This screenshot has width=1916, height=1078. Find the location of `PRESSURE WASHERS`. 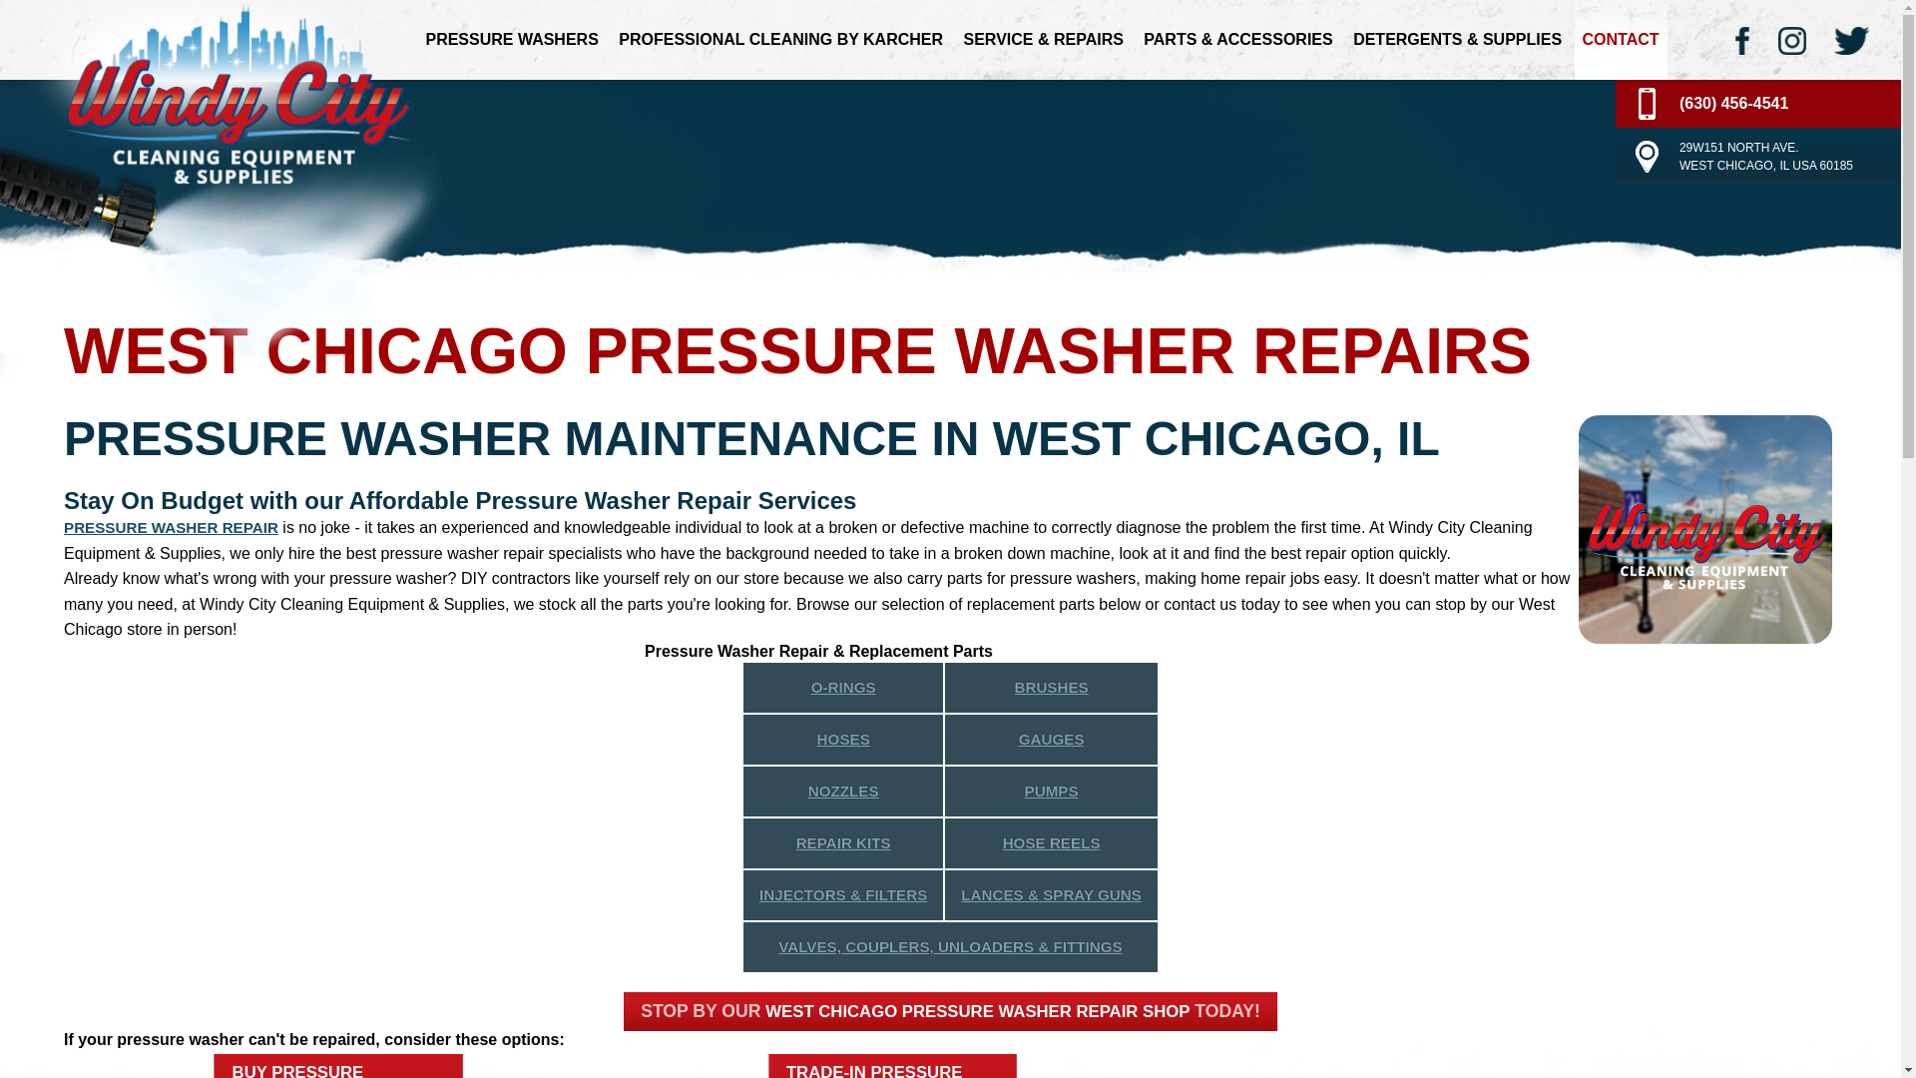

PRESSURE WASHERS is located at coordinates (511, 40).